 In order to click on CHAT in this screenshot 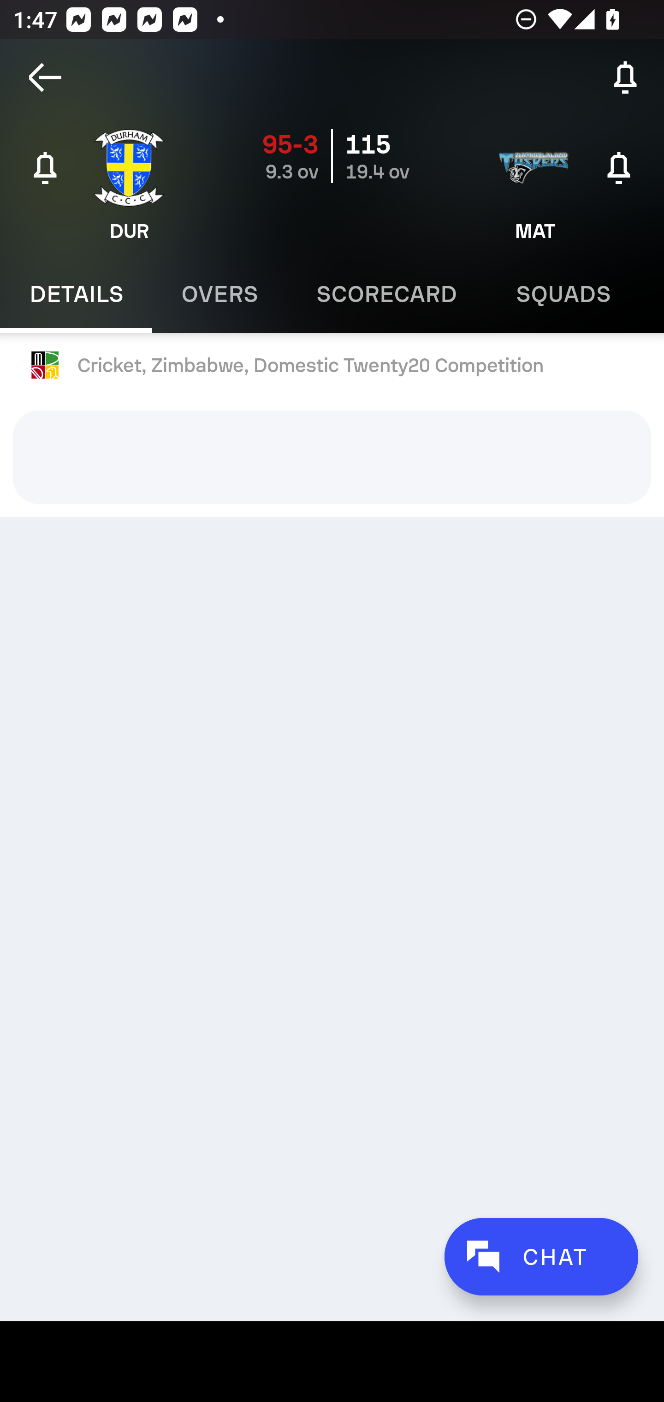, I will do `click(541, 1256)`.